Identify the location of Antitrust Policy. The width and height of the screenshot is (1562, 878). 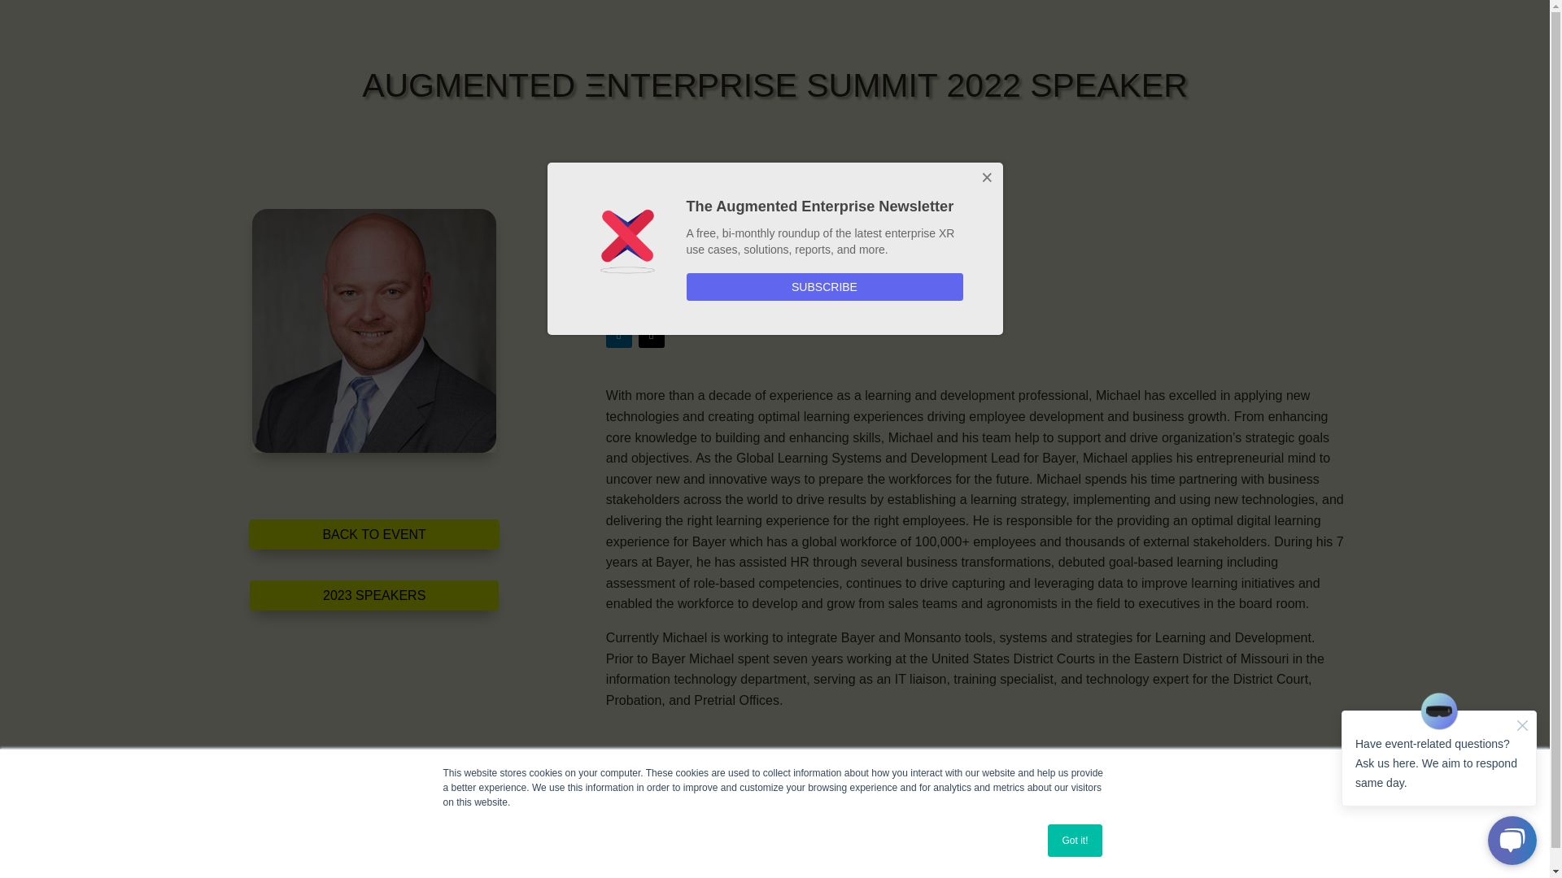
(955, 858).